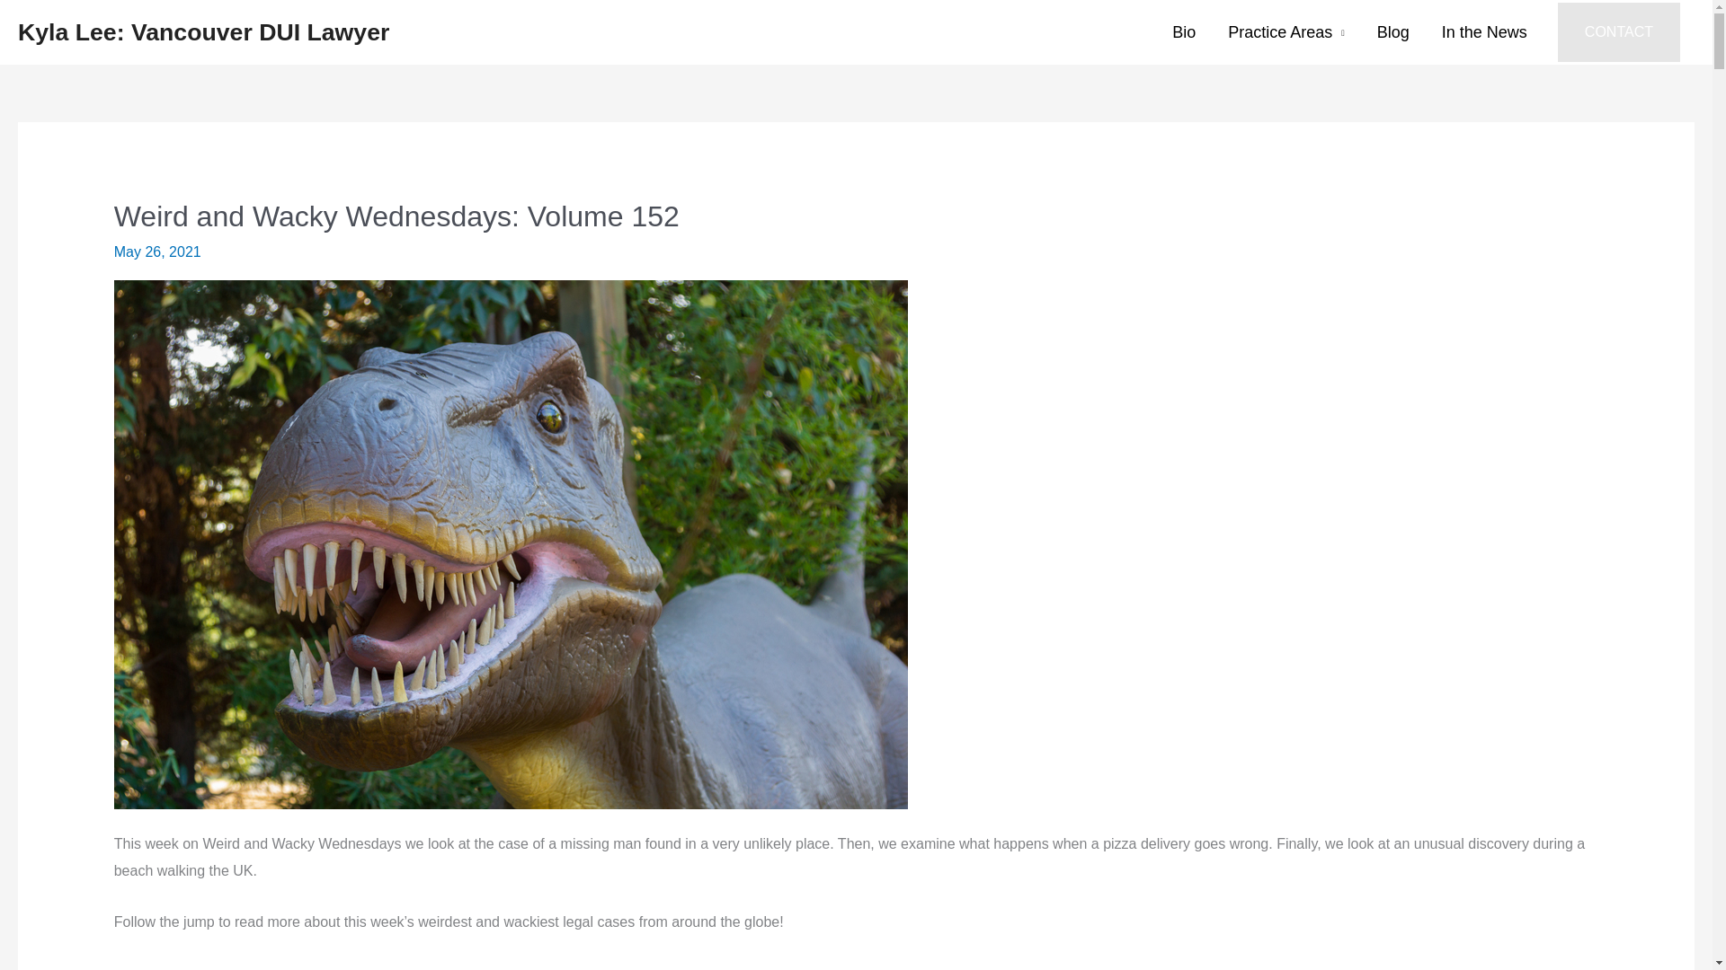 Image resolution: width=1726 pixels, height=970 pixels. I want to click on Kyla Lee: Vancouver DUI Lawyer, so click(203, 31).